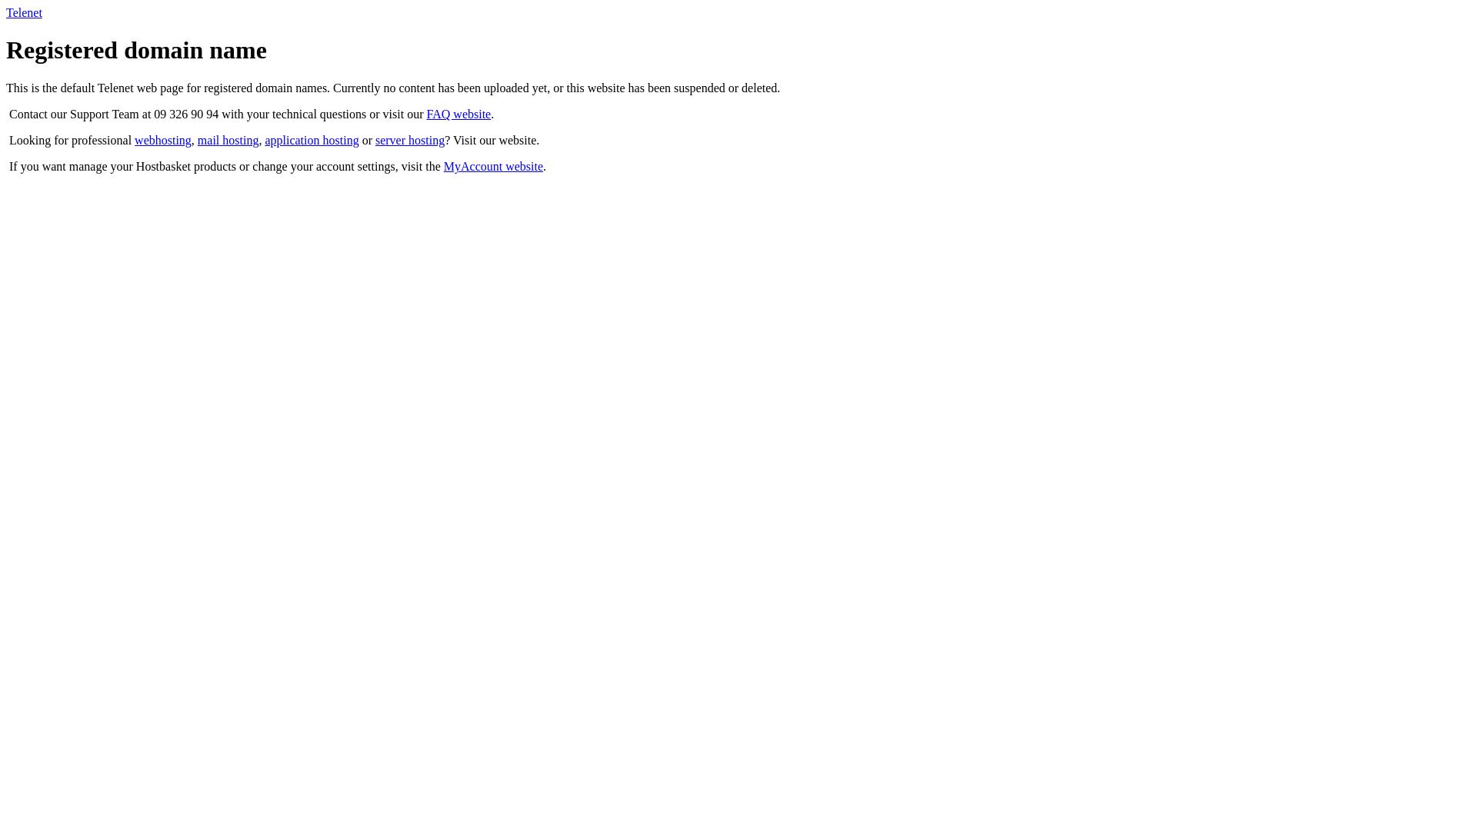 The height and width of the screenshot is (830, 1477). I want to click on webhosting, so click(163, 140).